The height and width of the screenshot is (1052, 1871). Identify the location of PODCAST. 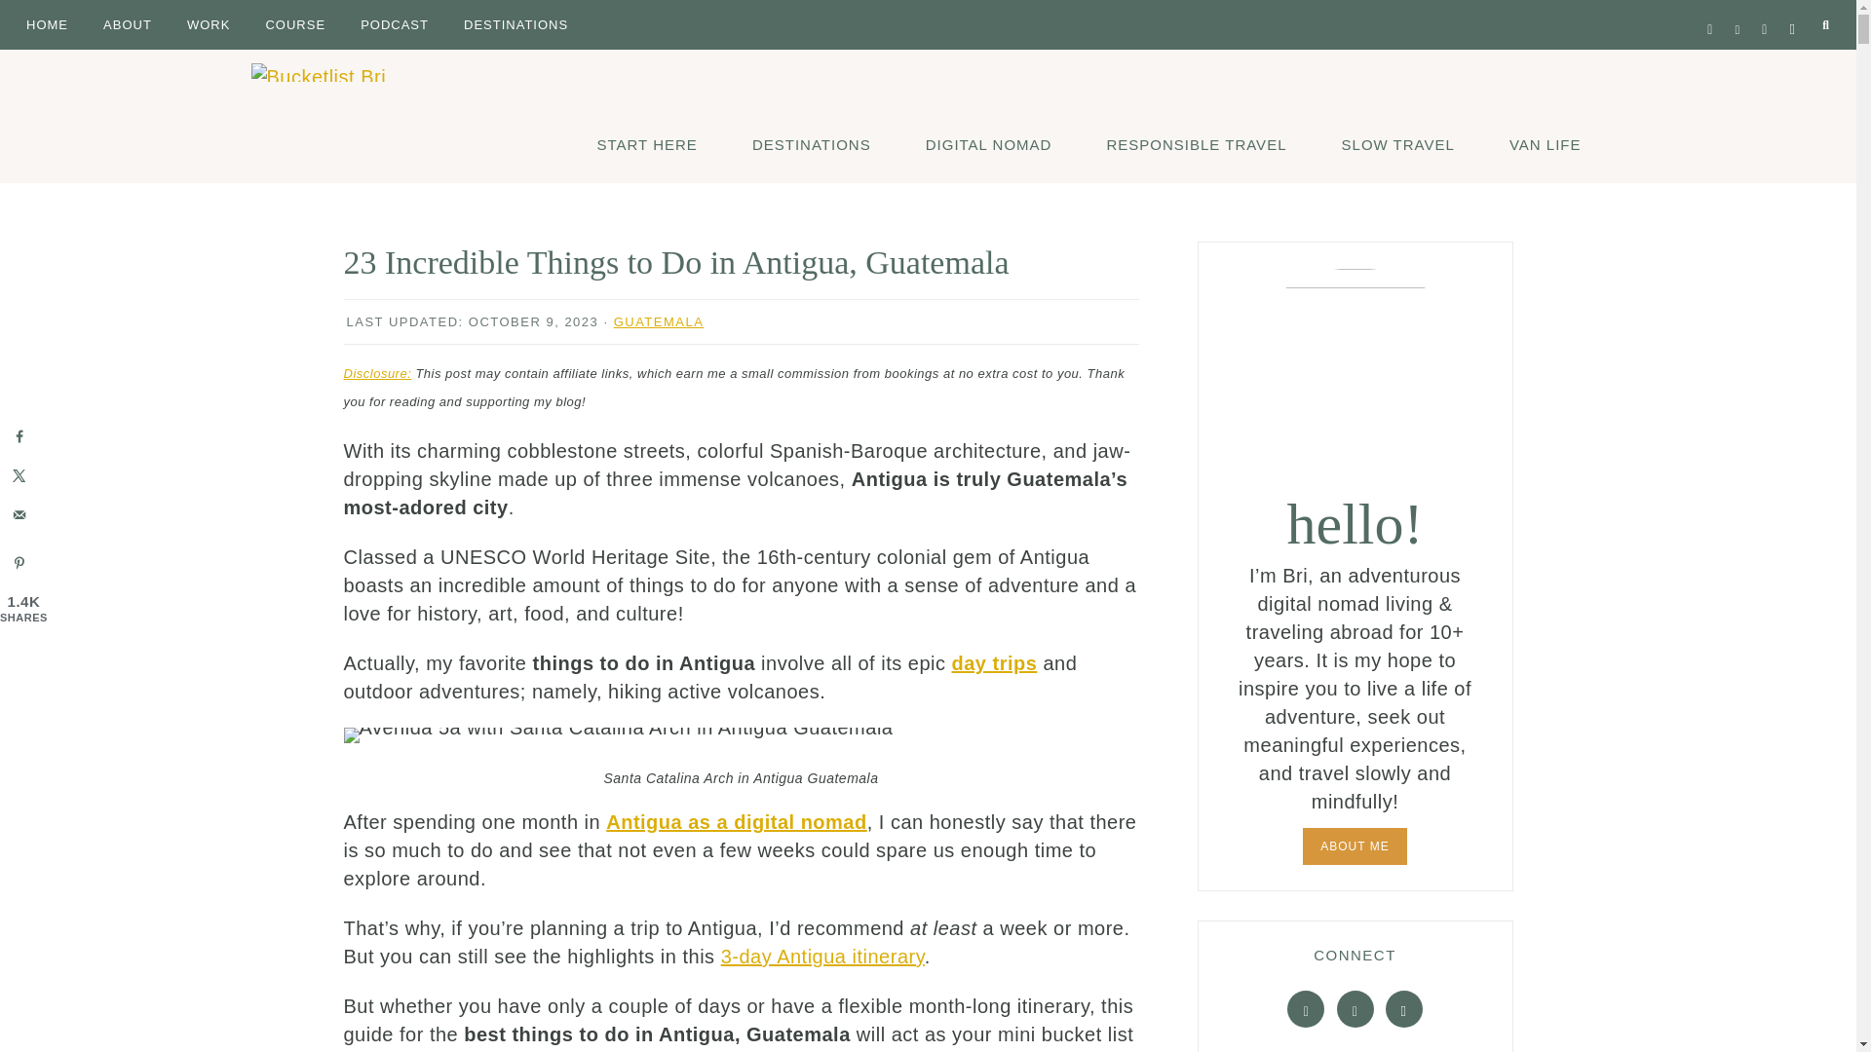
(395, 23).